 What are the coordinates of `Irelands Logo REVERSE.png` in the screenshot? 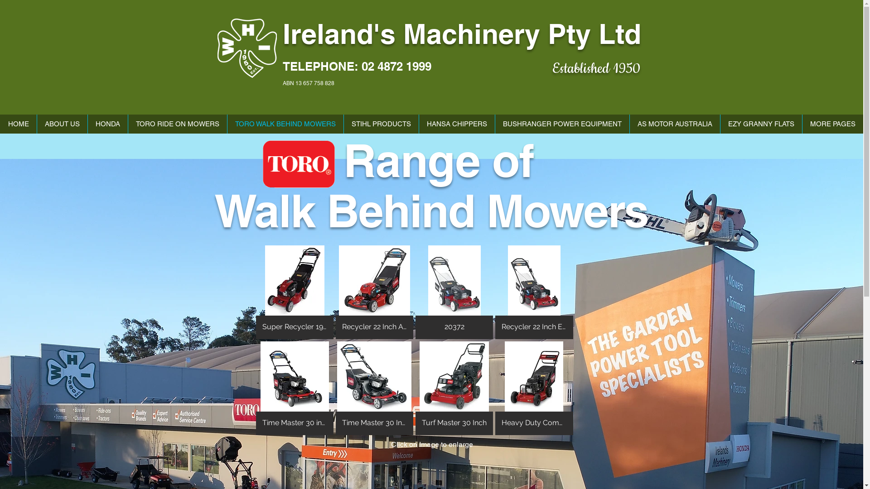 It's located at (247, 48).